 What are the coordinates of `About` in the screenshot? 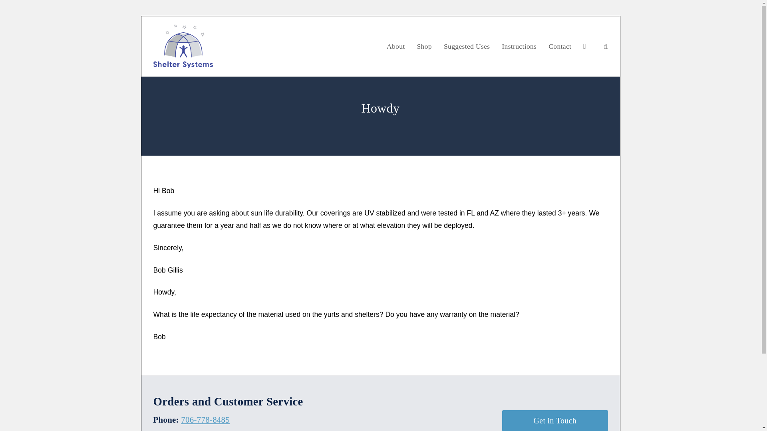 It's located at (395, 46).